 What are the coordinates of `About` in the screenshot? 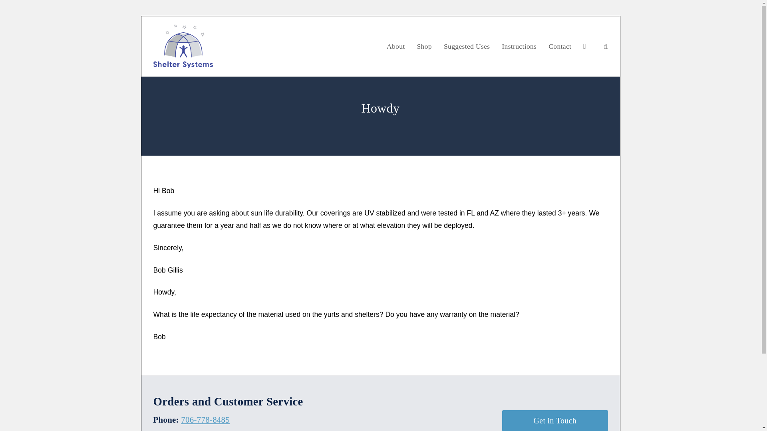 It's located at (395, 46).